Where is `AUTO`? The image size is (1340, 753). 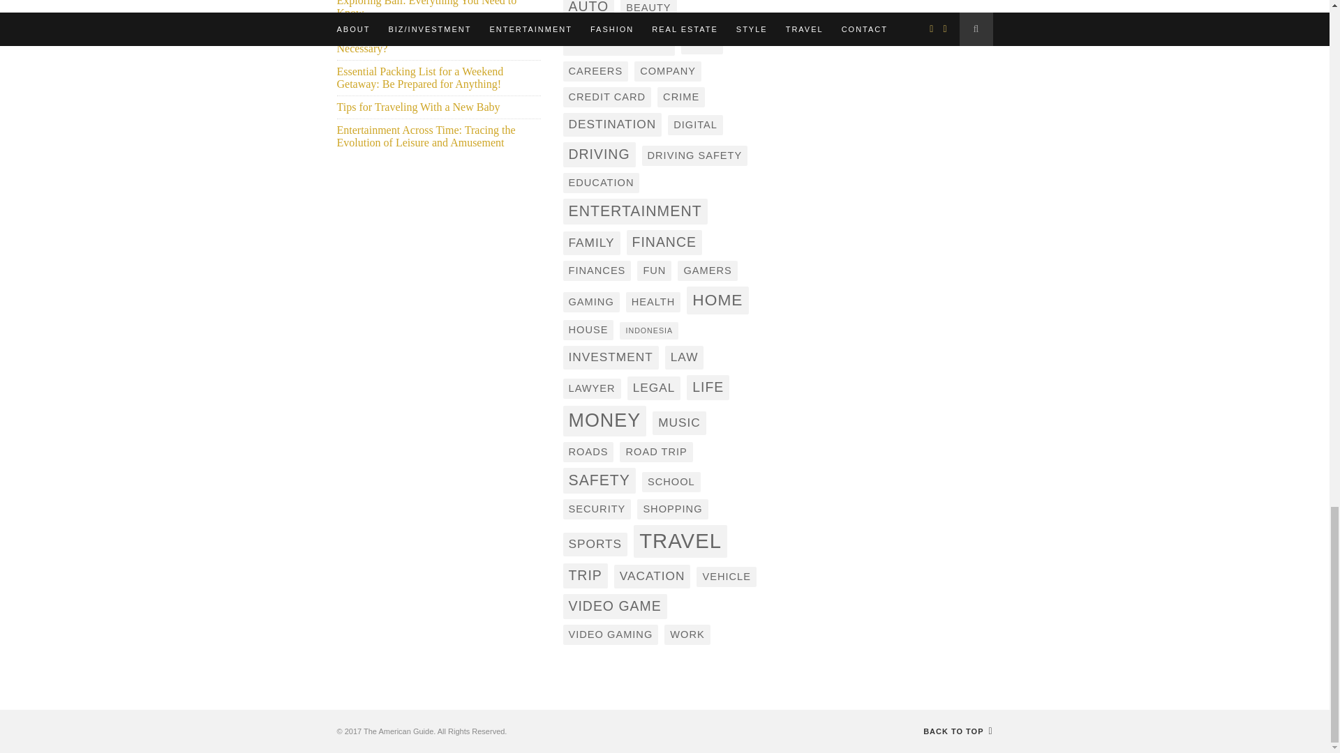
AUTO is located at coordinates (588, 10).